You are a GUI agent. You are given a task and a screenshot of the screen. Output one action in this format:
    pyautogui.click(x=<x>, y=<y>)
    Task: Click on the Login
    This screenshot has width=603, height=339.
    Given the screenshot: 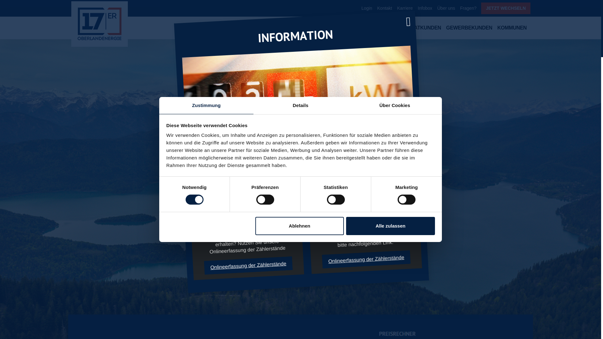 What is the action you would take?
    pyautogui.click(x=367, y=8)
    